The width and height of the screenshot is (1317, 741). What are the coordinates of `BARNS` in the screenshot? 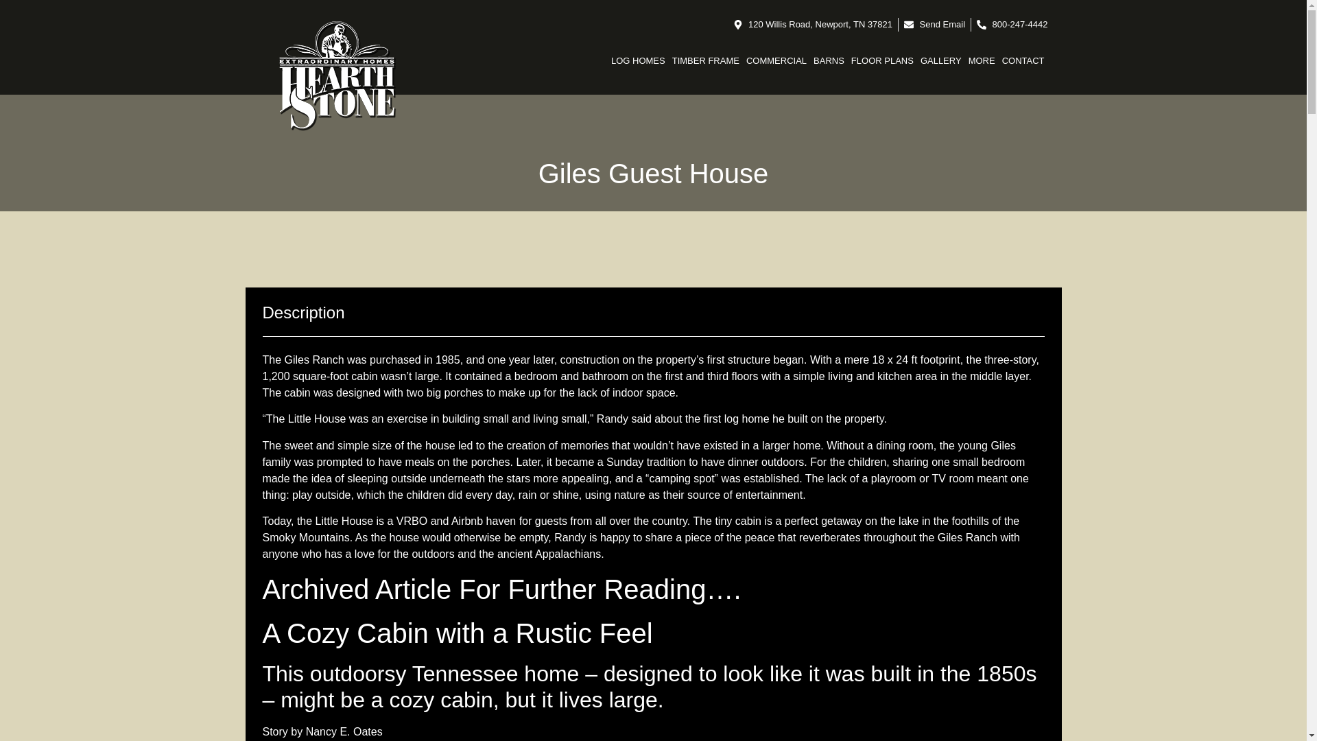 It's located at (829, 60).